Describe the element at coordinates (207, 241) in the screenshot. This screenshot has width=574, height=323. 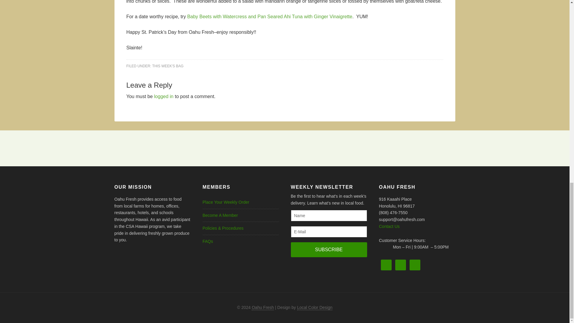
I see `FAQs` at that location.